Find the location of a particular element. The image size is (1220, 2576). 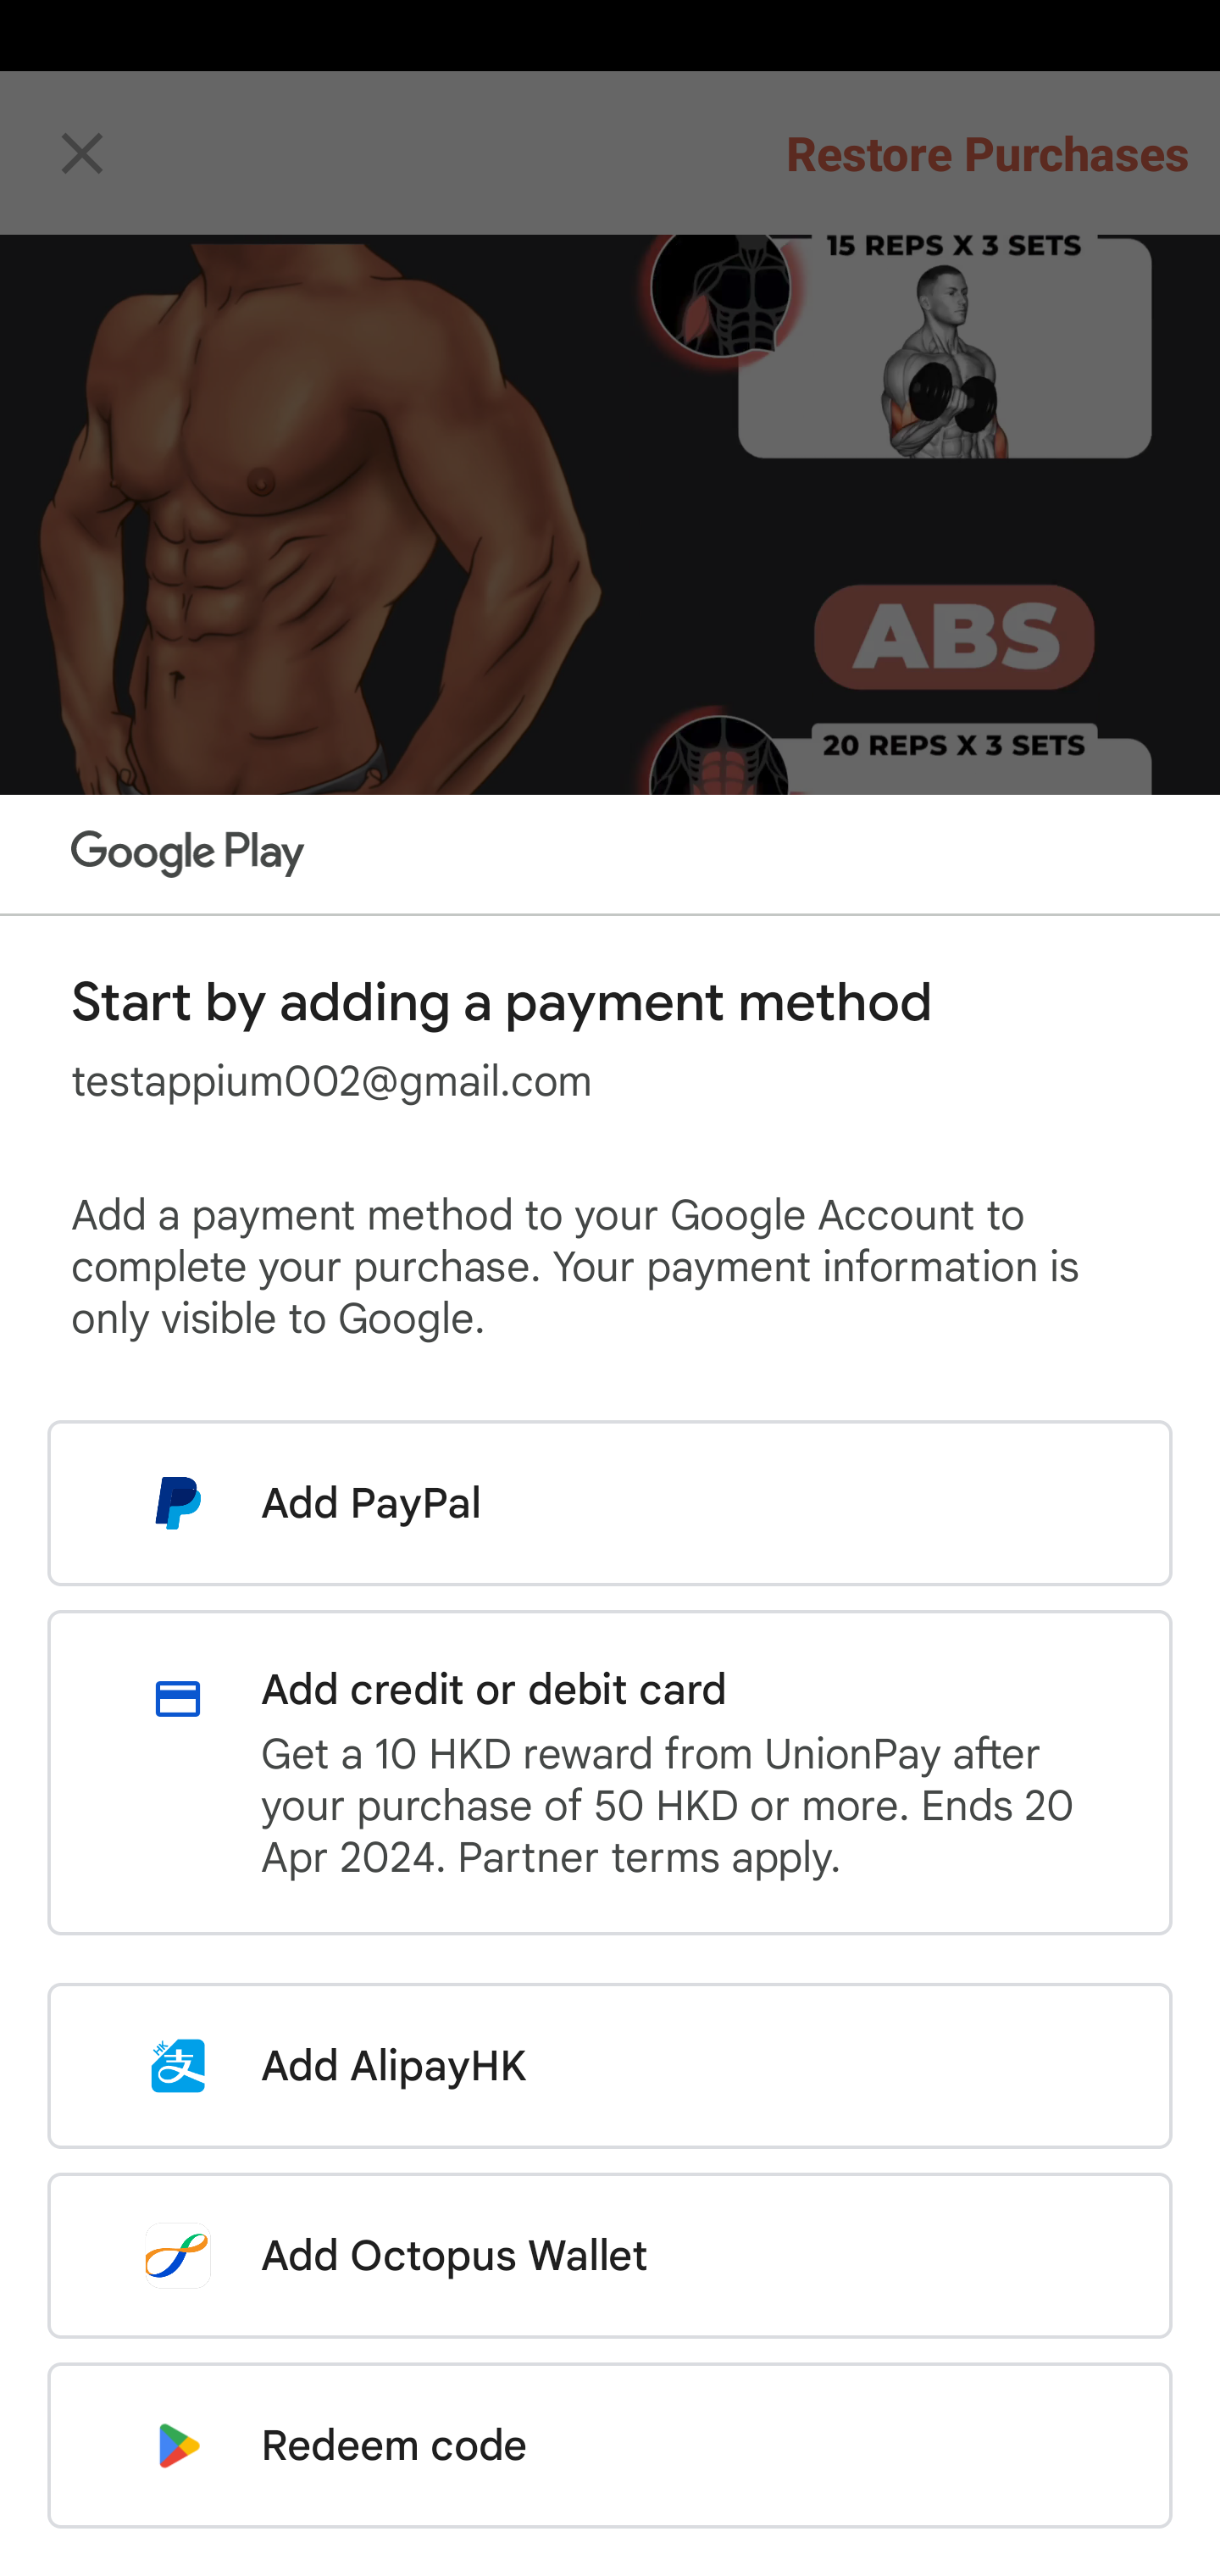

Add PayPal is located at coordinates (610, 1503).